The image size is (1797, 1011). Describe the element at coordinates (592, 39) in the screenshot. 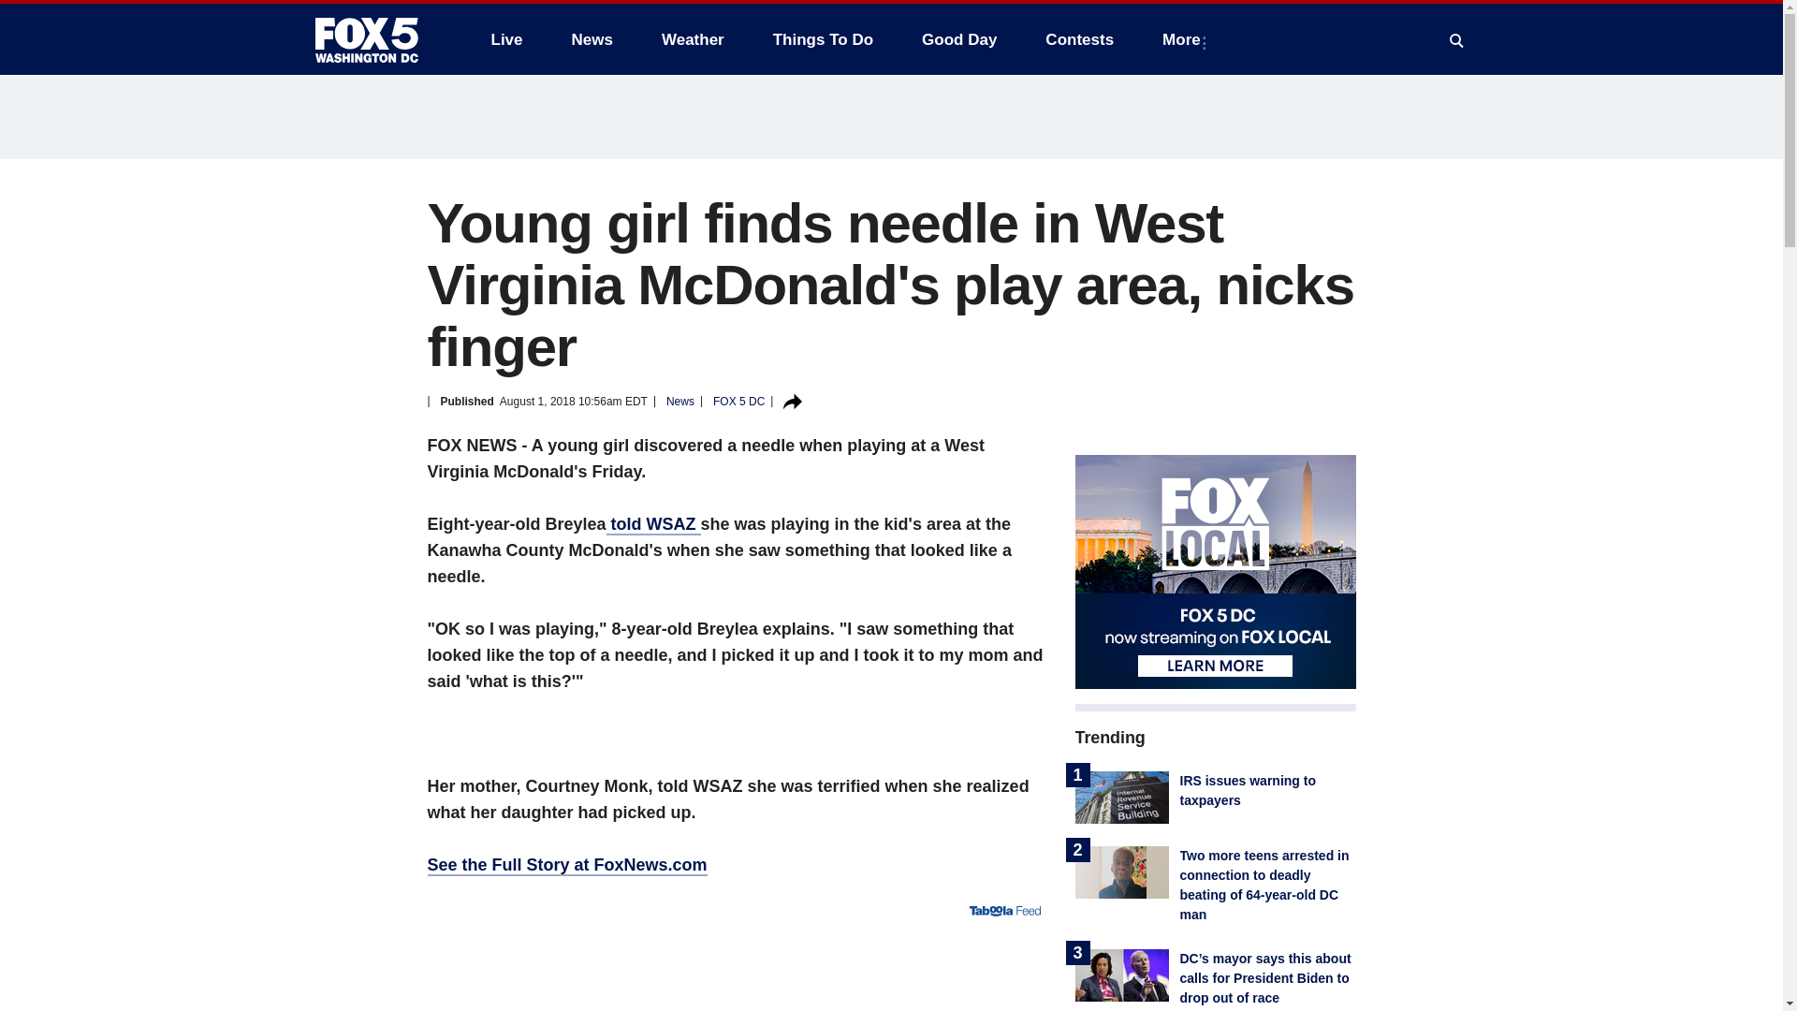

I see `News` at that location.